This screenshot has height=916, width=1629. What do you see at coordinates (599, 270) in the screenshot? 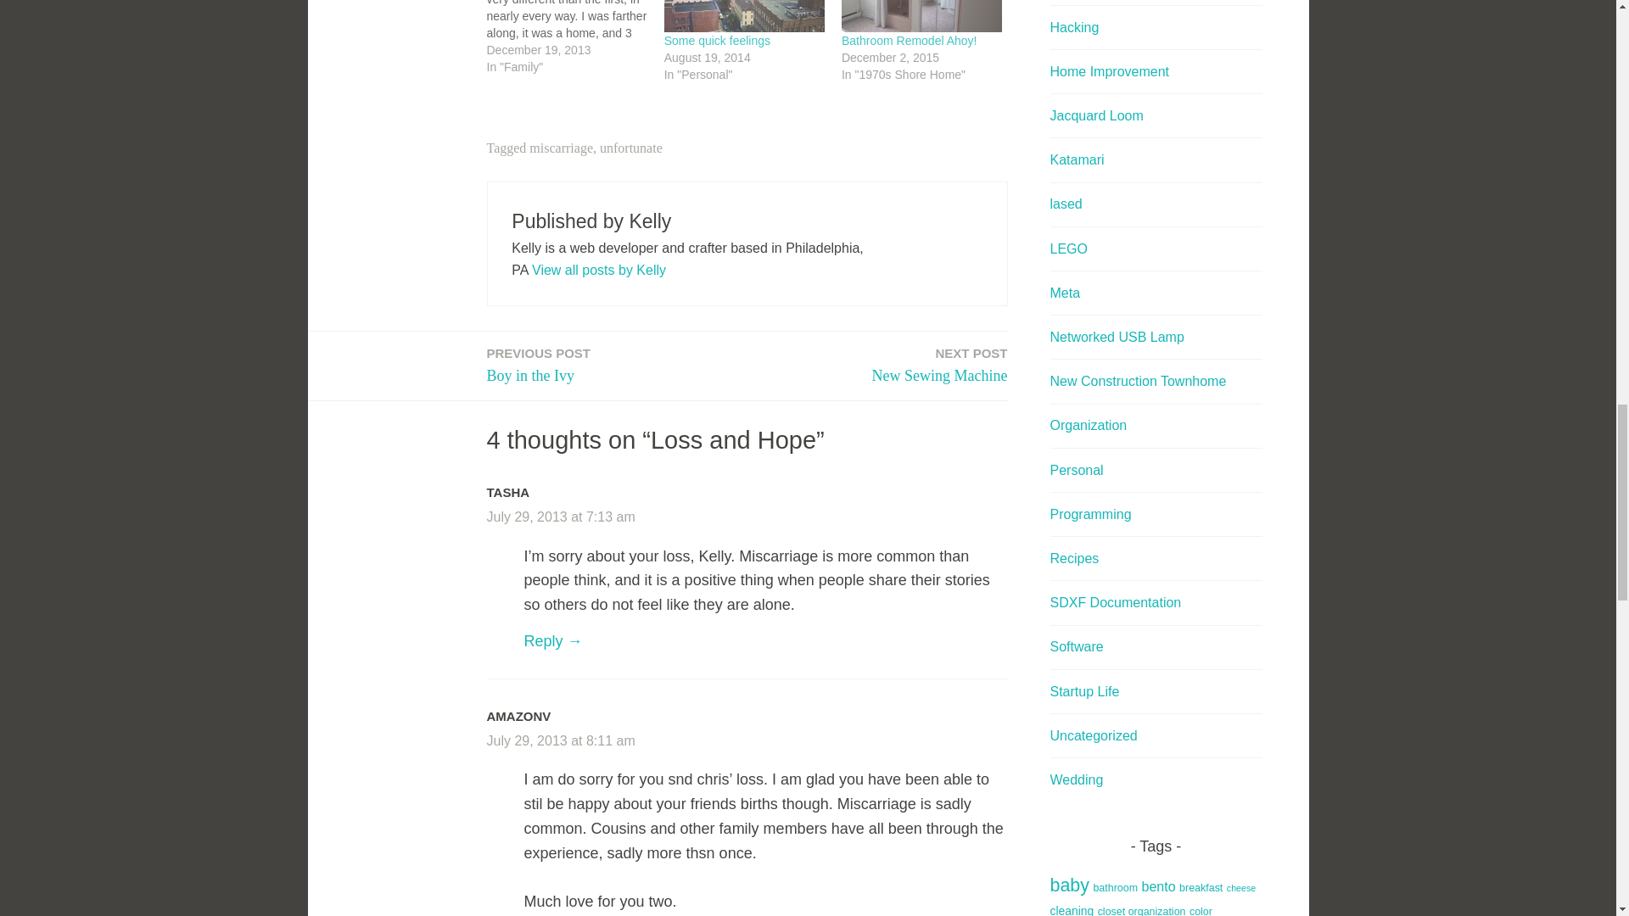
I see `unfortunate` at bounding box center [599, 270].